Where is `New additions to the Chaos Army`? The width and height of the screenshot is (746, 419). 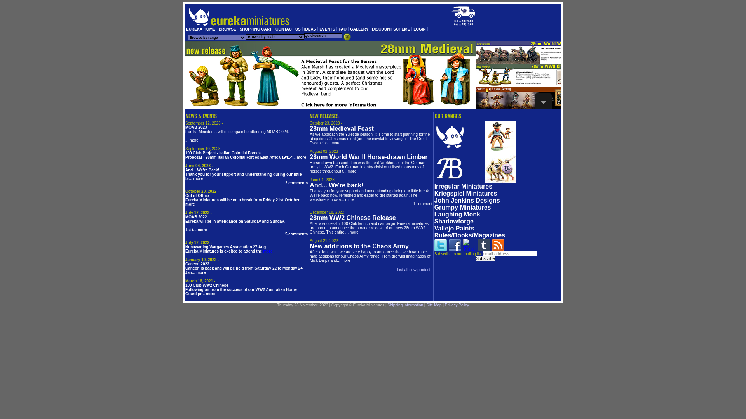 New additions to the Chaos Army is located at coordinates (359, 246).